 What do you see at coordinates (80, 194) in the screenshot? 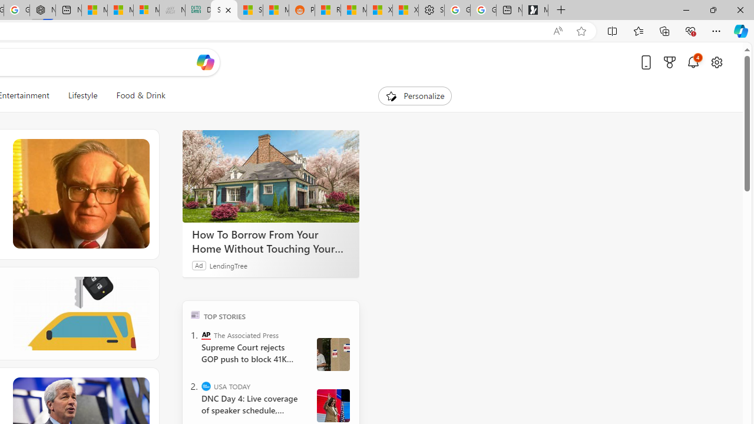
I see `Warren Buffett shares dead-simple investing lesson` at bounding box center [80, 194].